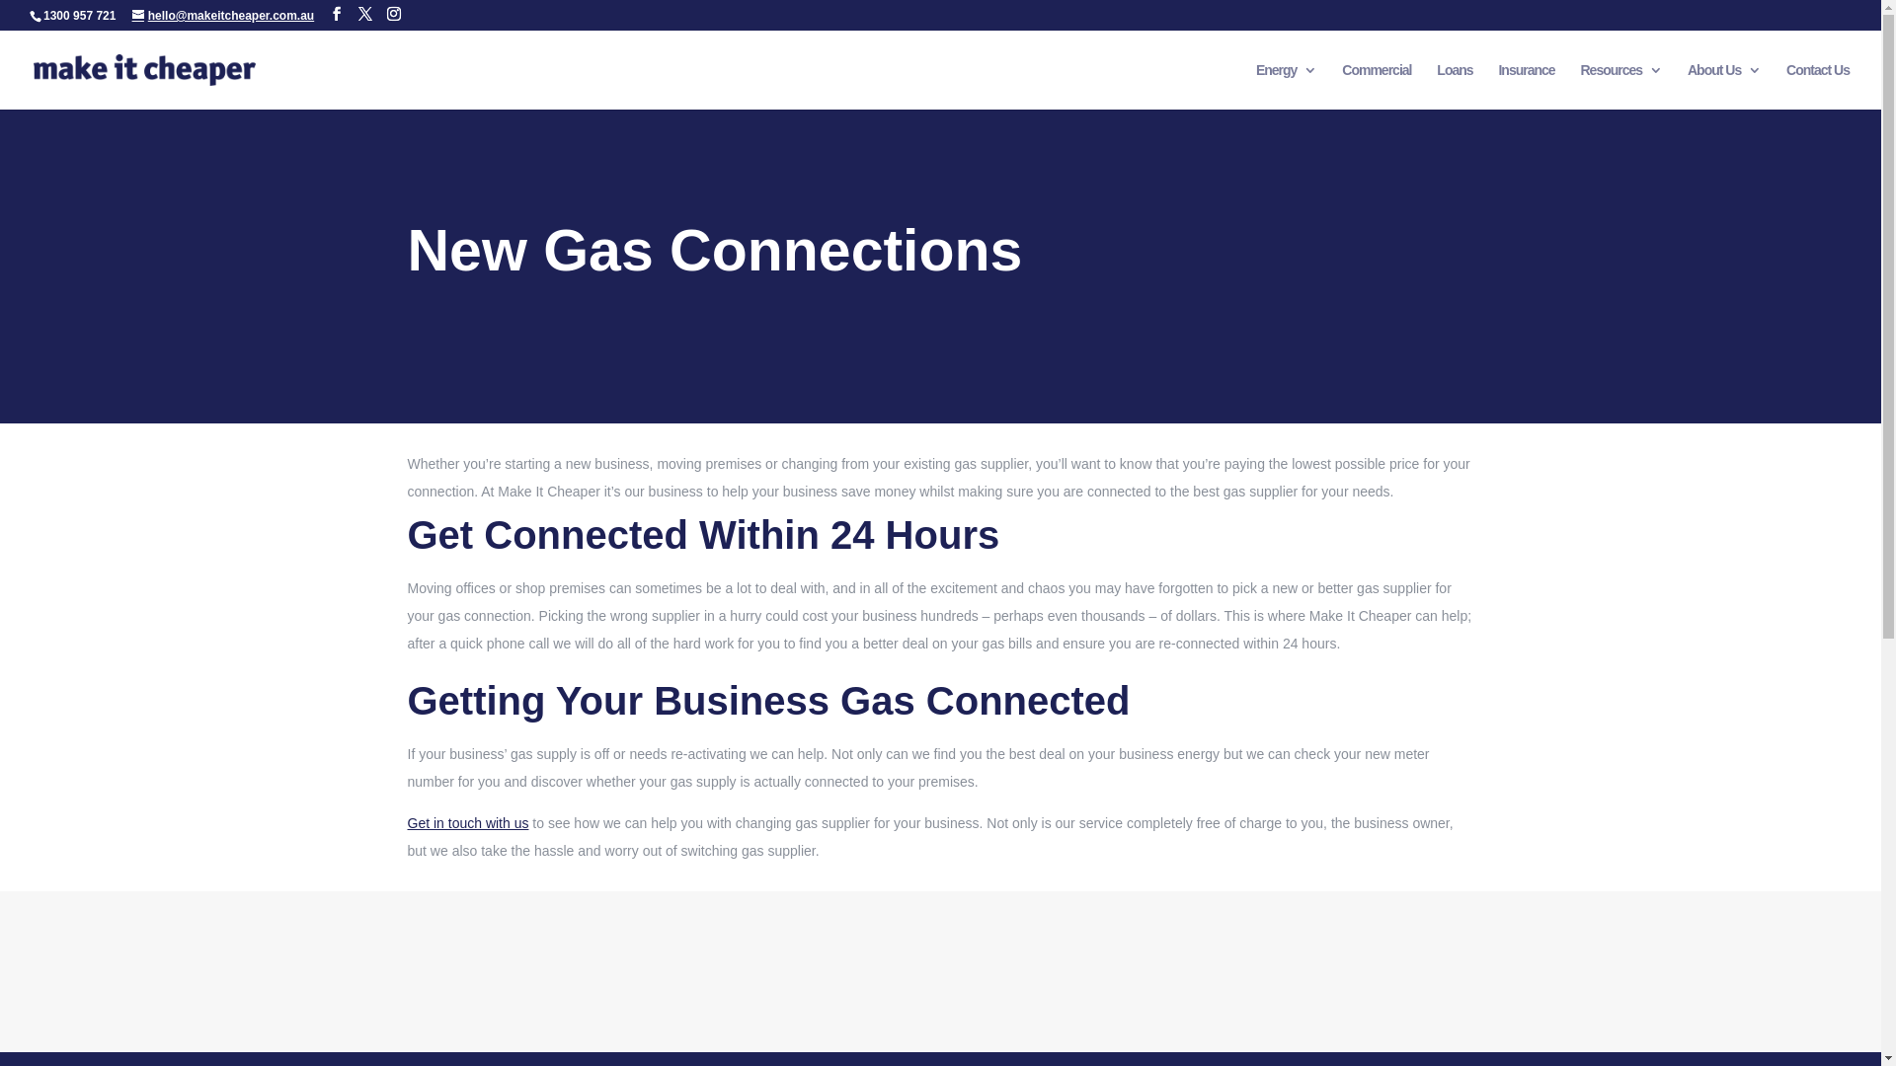 The height and width of the screenshot is (1066, 1896). What do you see at coordinates (1621, 87) in the screenshot?
I see `Resources` at bounding box center [1621, 87].